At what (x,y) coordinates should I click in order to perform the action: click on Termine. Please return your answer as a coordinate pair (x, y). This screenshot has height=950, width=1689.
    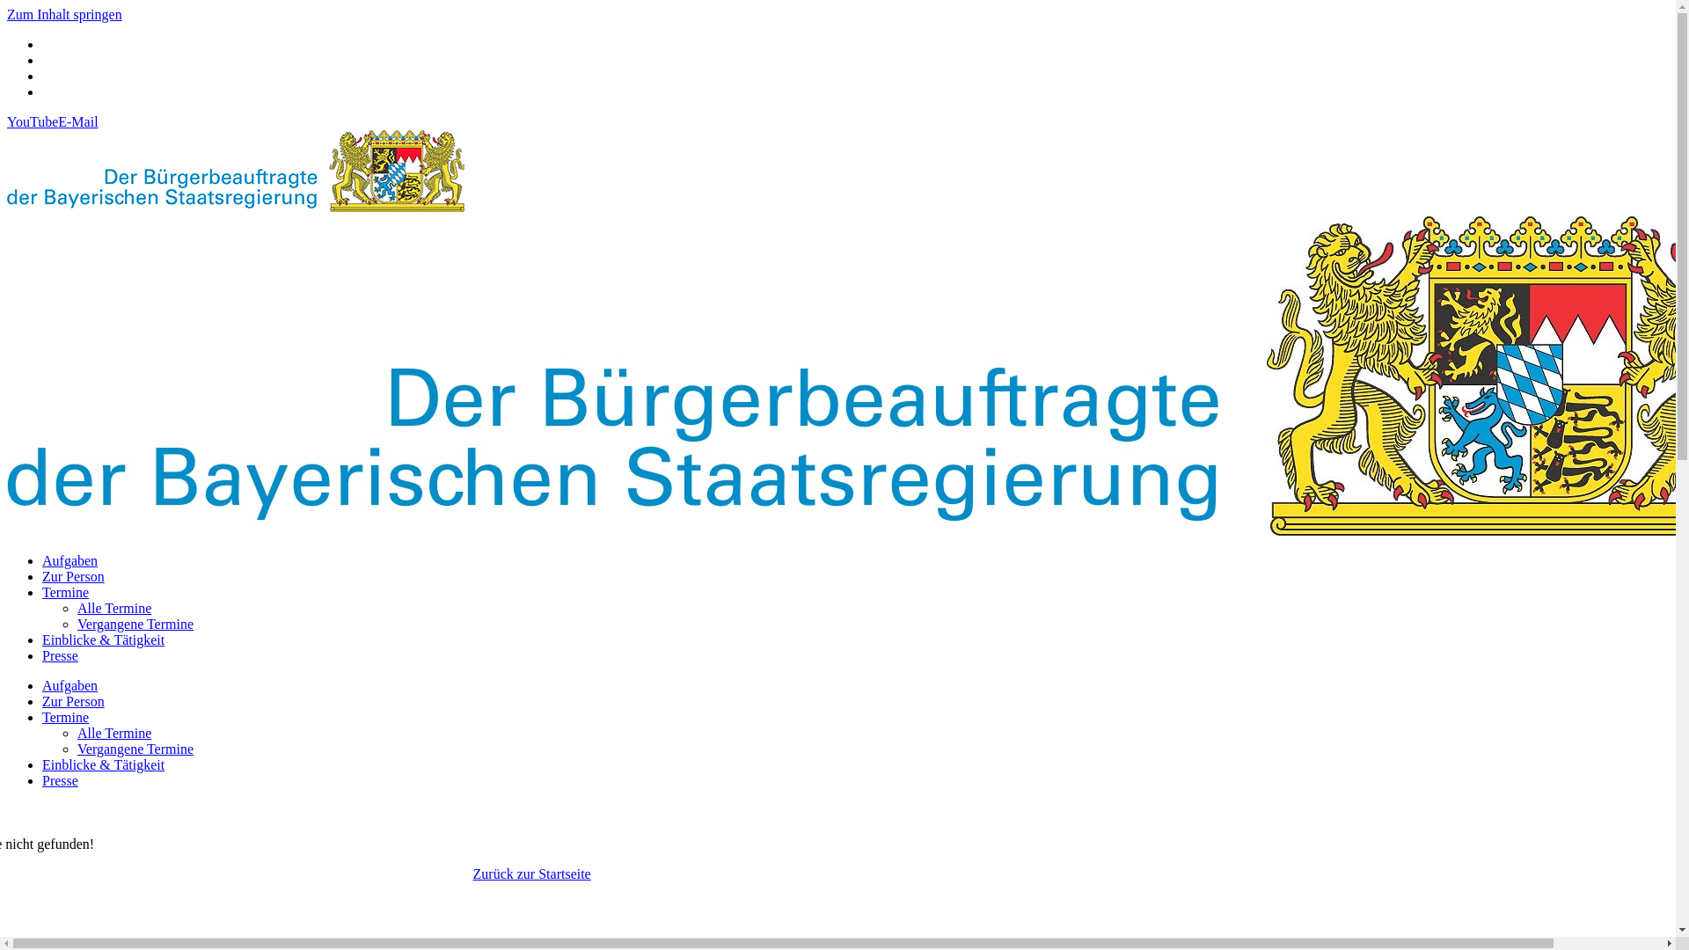
    Looking at the image, I should click on (65, 718).